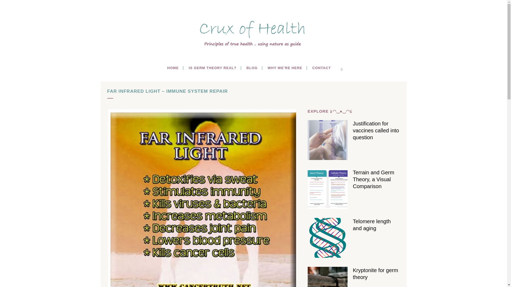  What do you see at coordinates (372, 225) in the screenshot?
I see `Telomere length and aging` at bounding box center [372, 225].